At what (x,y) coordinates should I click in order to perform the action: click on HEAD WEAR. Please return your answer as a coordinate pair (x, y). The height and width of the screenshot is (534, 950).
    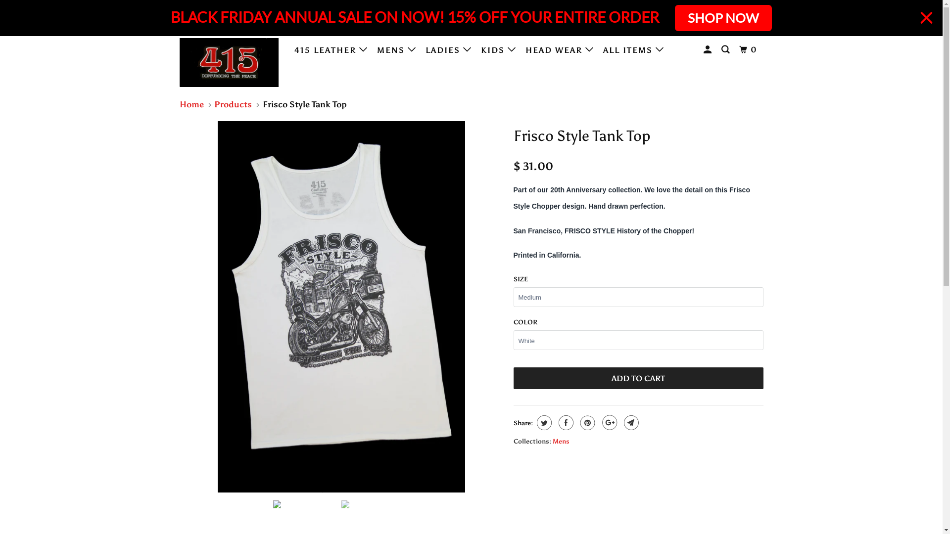
    Looking at the image, I should click on (561, 50).